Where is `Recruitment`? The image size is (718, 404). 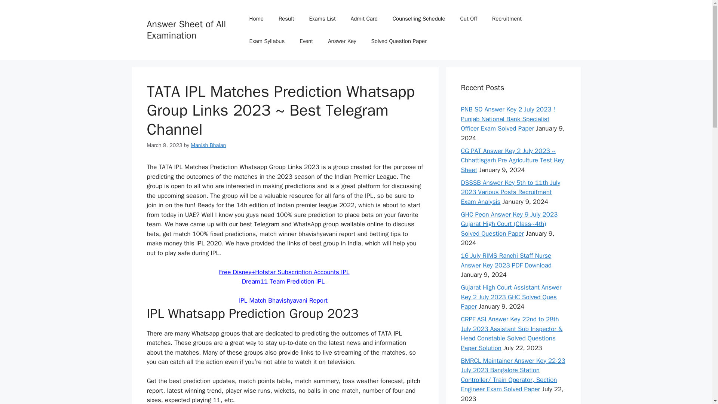
Recruitment is located at coordinates (507, 19).